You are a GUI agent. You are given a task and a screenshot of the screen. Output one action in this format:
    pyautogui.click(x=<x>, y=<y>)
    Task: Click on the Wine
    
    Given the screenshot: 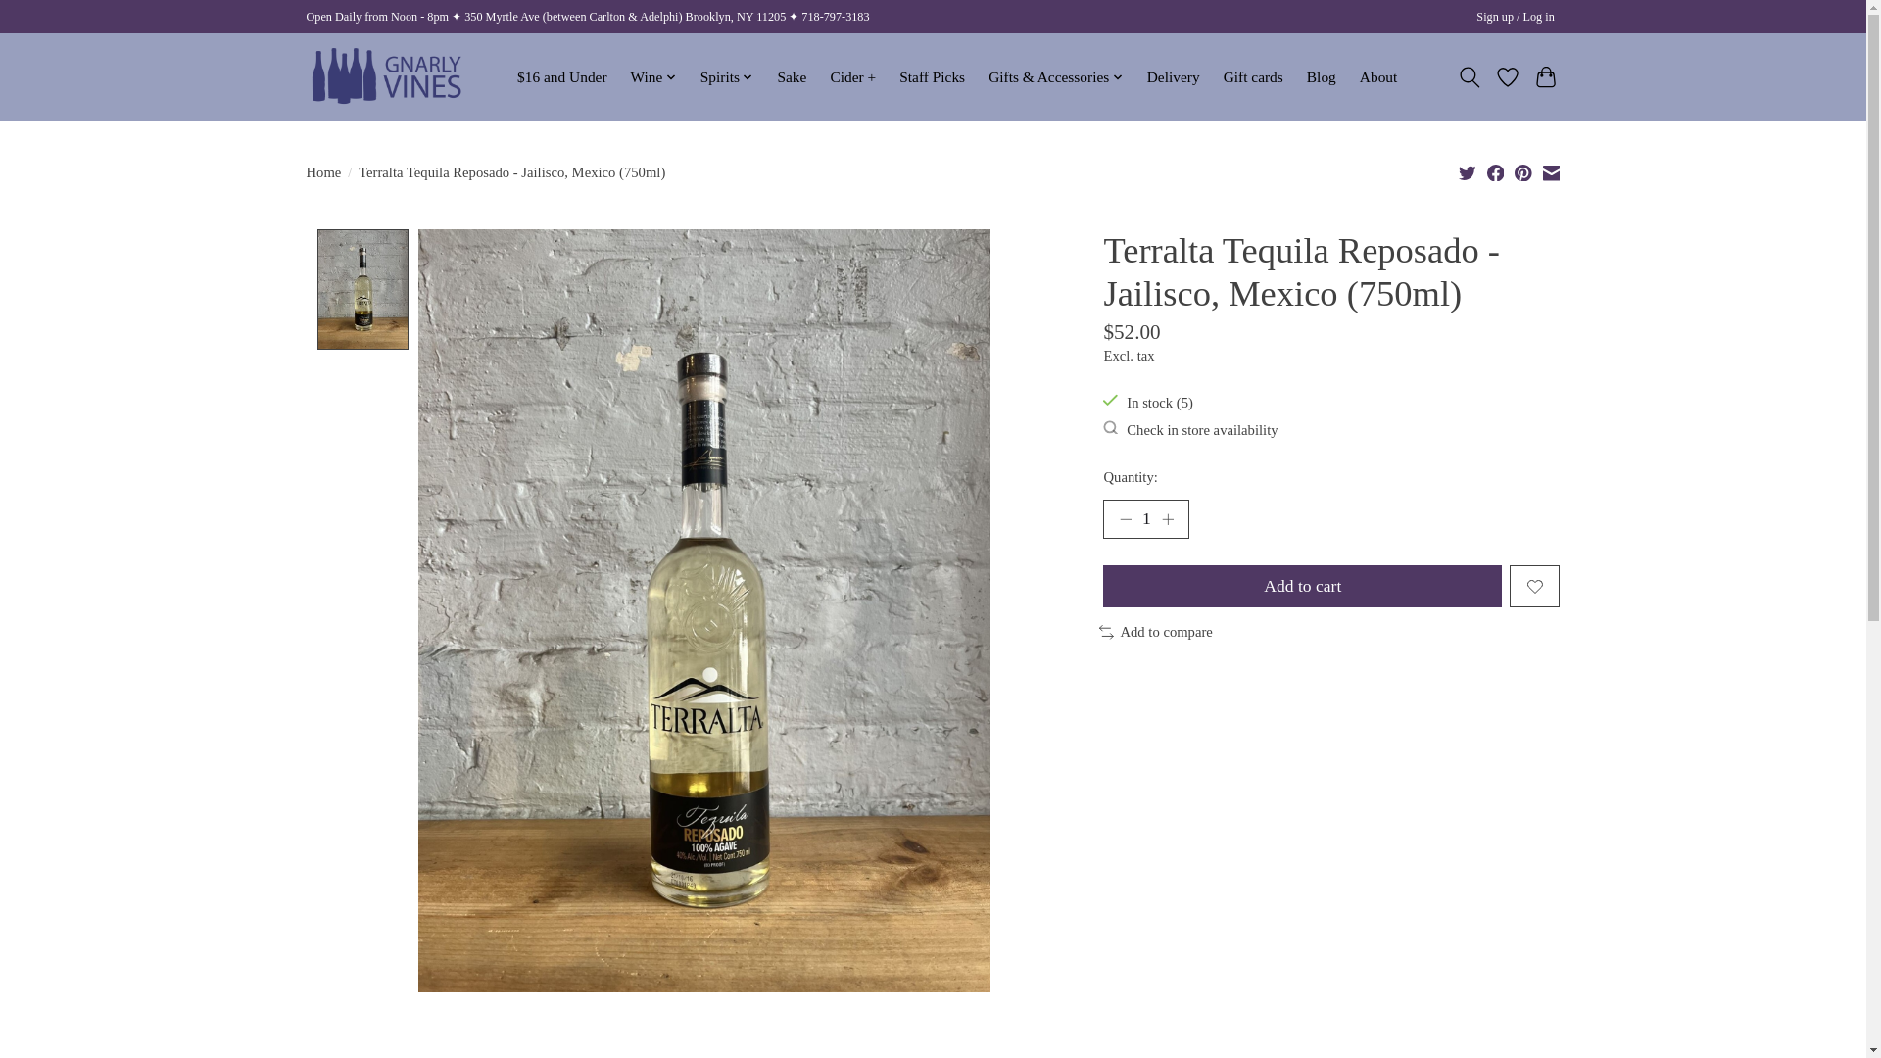 What is the action you would take?
    pyautogui.click(x=652, y=76)
    